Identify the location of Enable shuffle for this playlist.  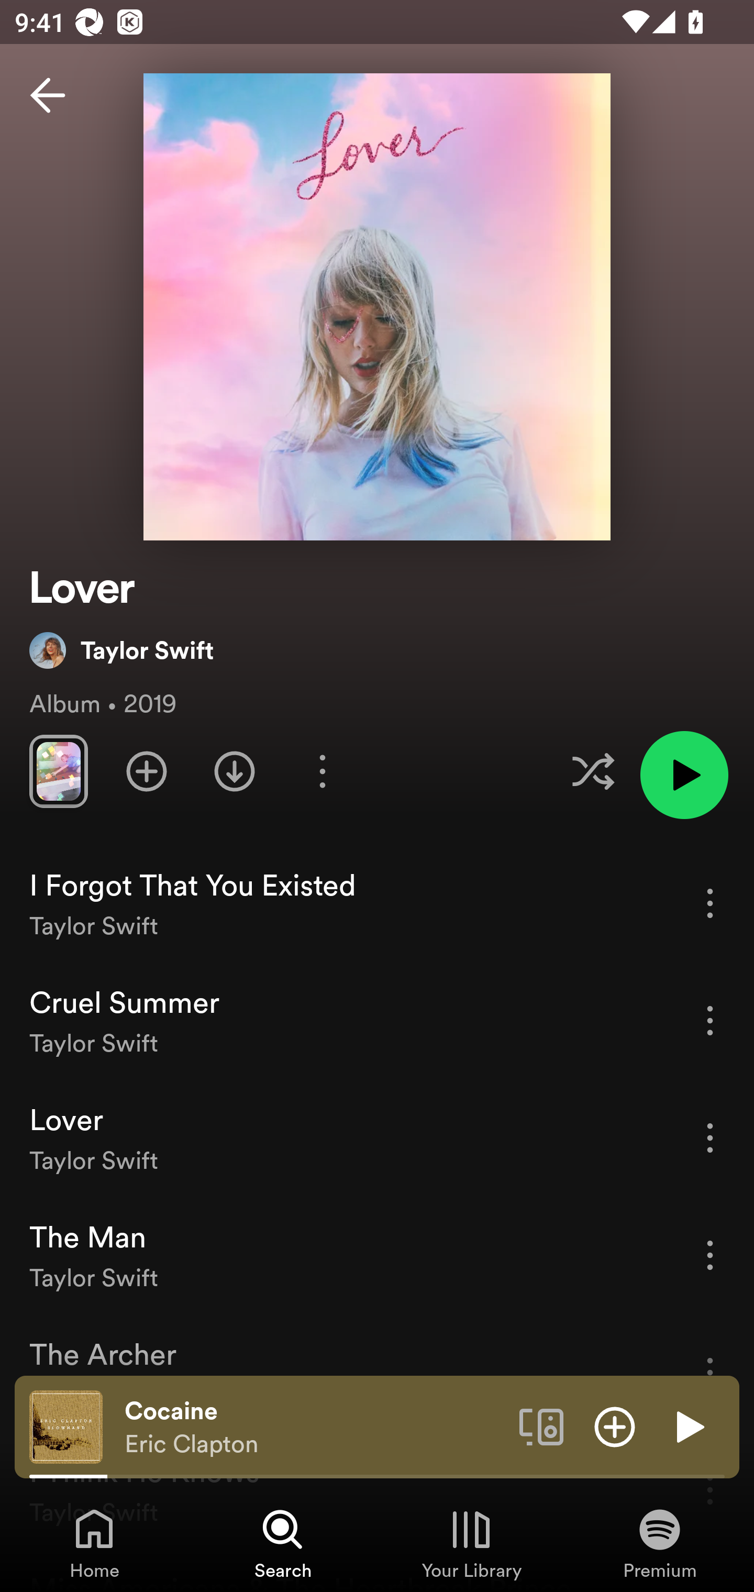
(593, 771).